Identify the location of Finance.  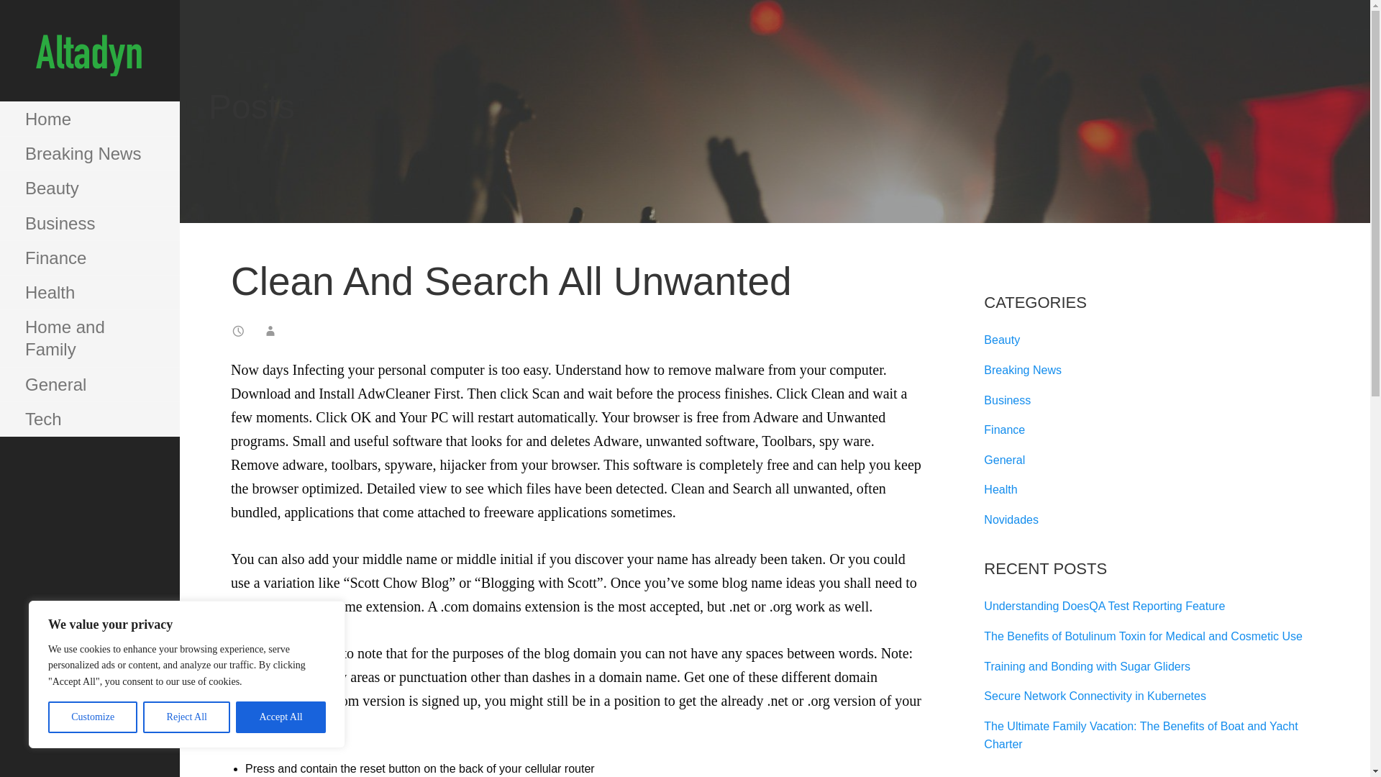
(89, 258).